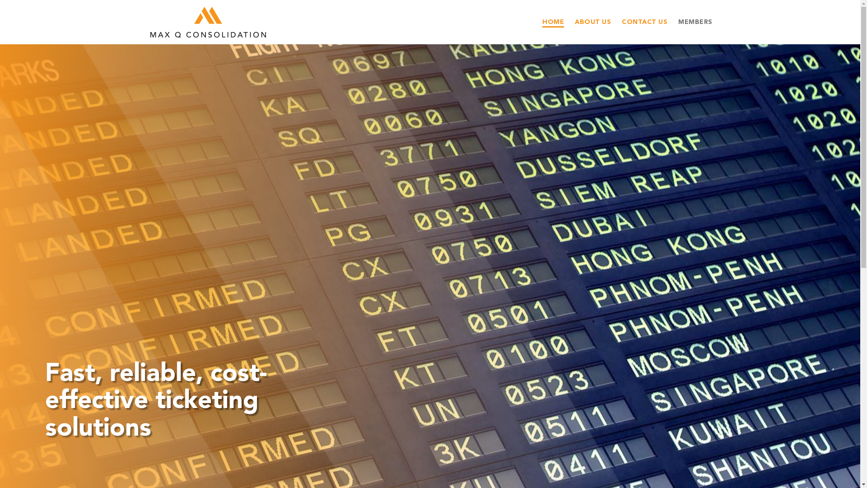 The height and width of the screenshot is (488, 867). What do you see at coordinates (453, 56) in the screenshot?
I see `registernew` at bounding box center [453, 56].